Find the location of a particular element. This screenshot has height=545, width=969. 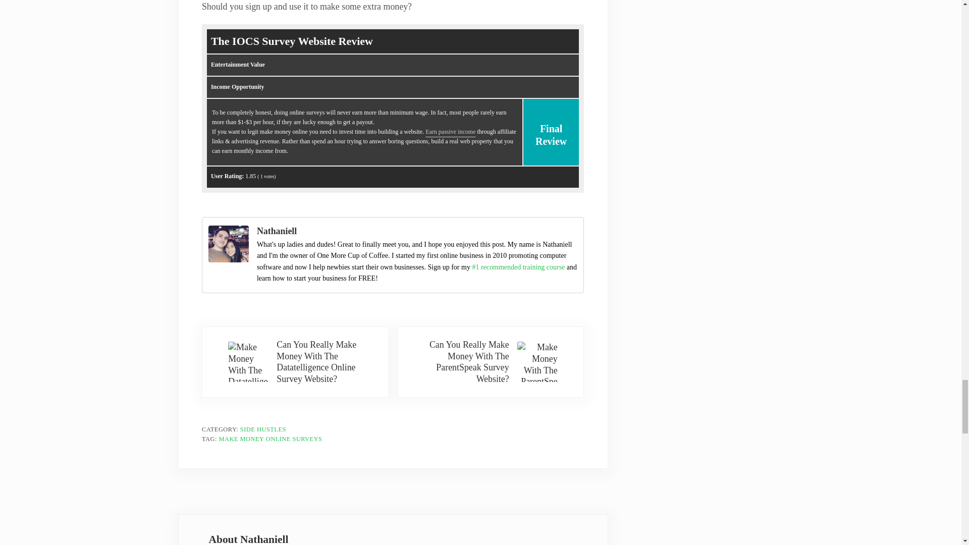

MAKE MONEY ONLINE SURVEYS is located at coordinates (270, 439).